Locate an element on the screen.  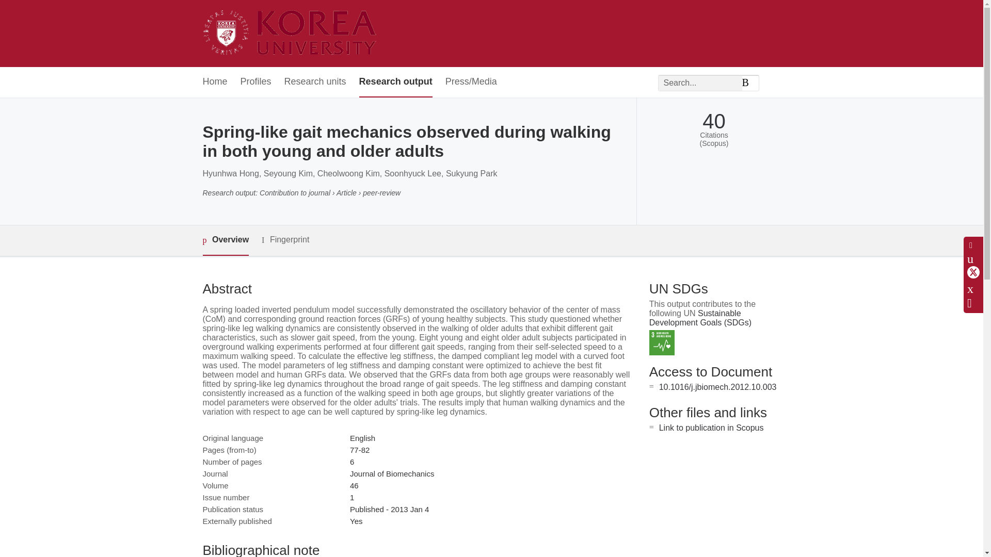
Fingerprint is located at coordinates (285, 240).